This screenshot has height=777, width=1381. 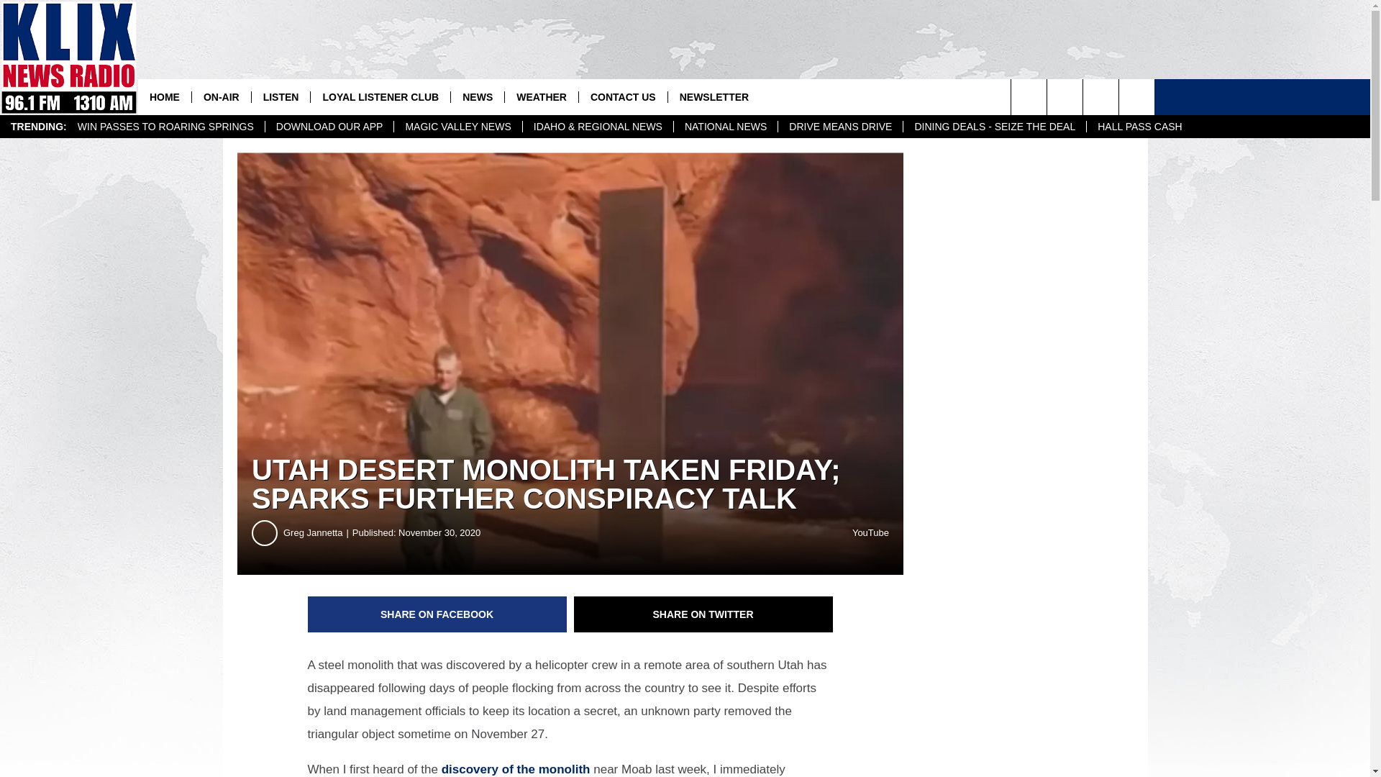 I want to click on LOYAL LISTENER CLUB, so click(x=380, y=96).